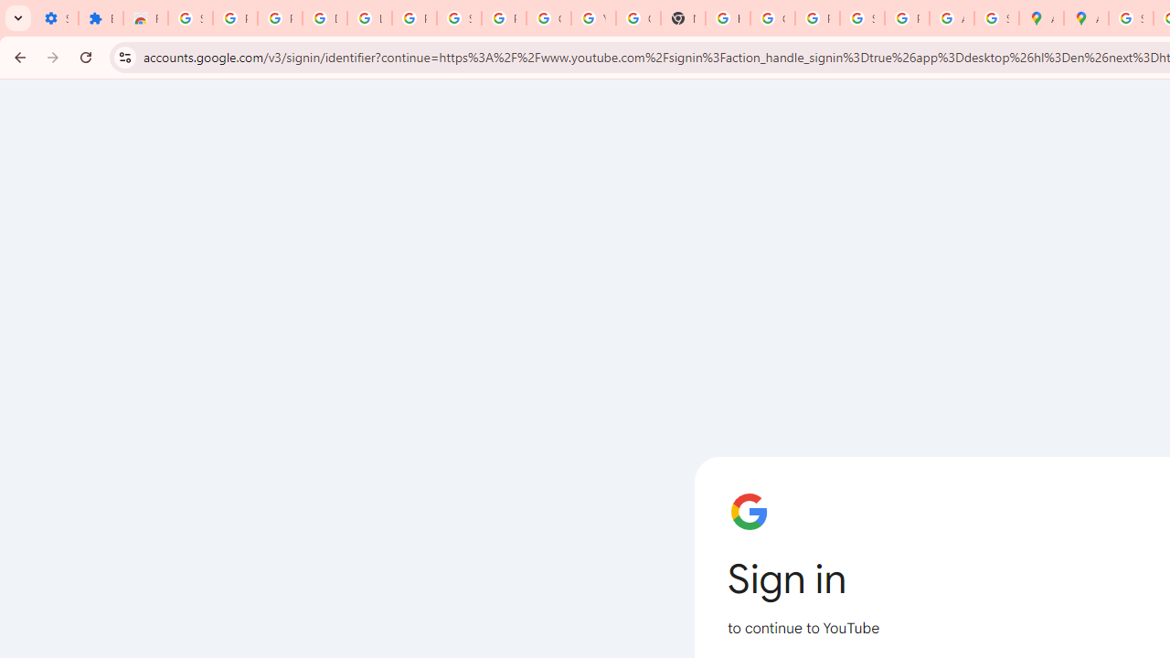 The image size is (1170, 658). I want to click on Safety in Our Products - Google Safety Center, so click(996, 18).